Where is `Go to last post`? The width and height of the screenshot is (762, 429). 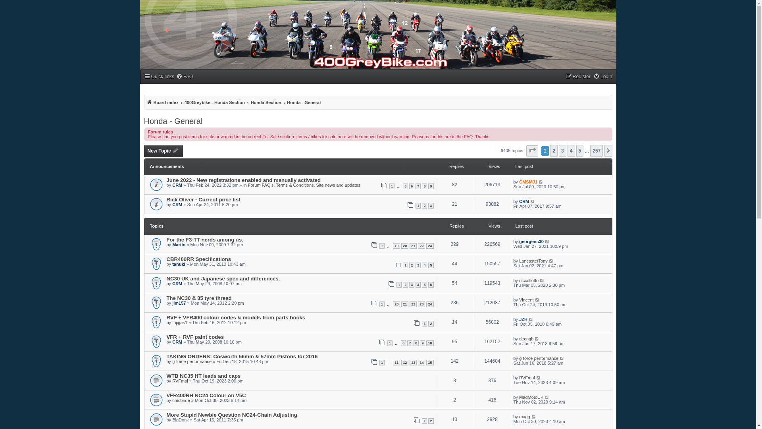 Go to last post is located at coordinates (542, 280).